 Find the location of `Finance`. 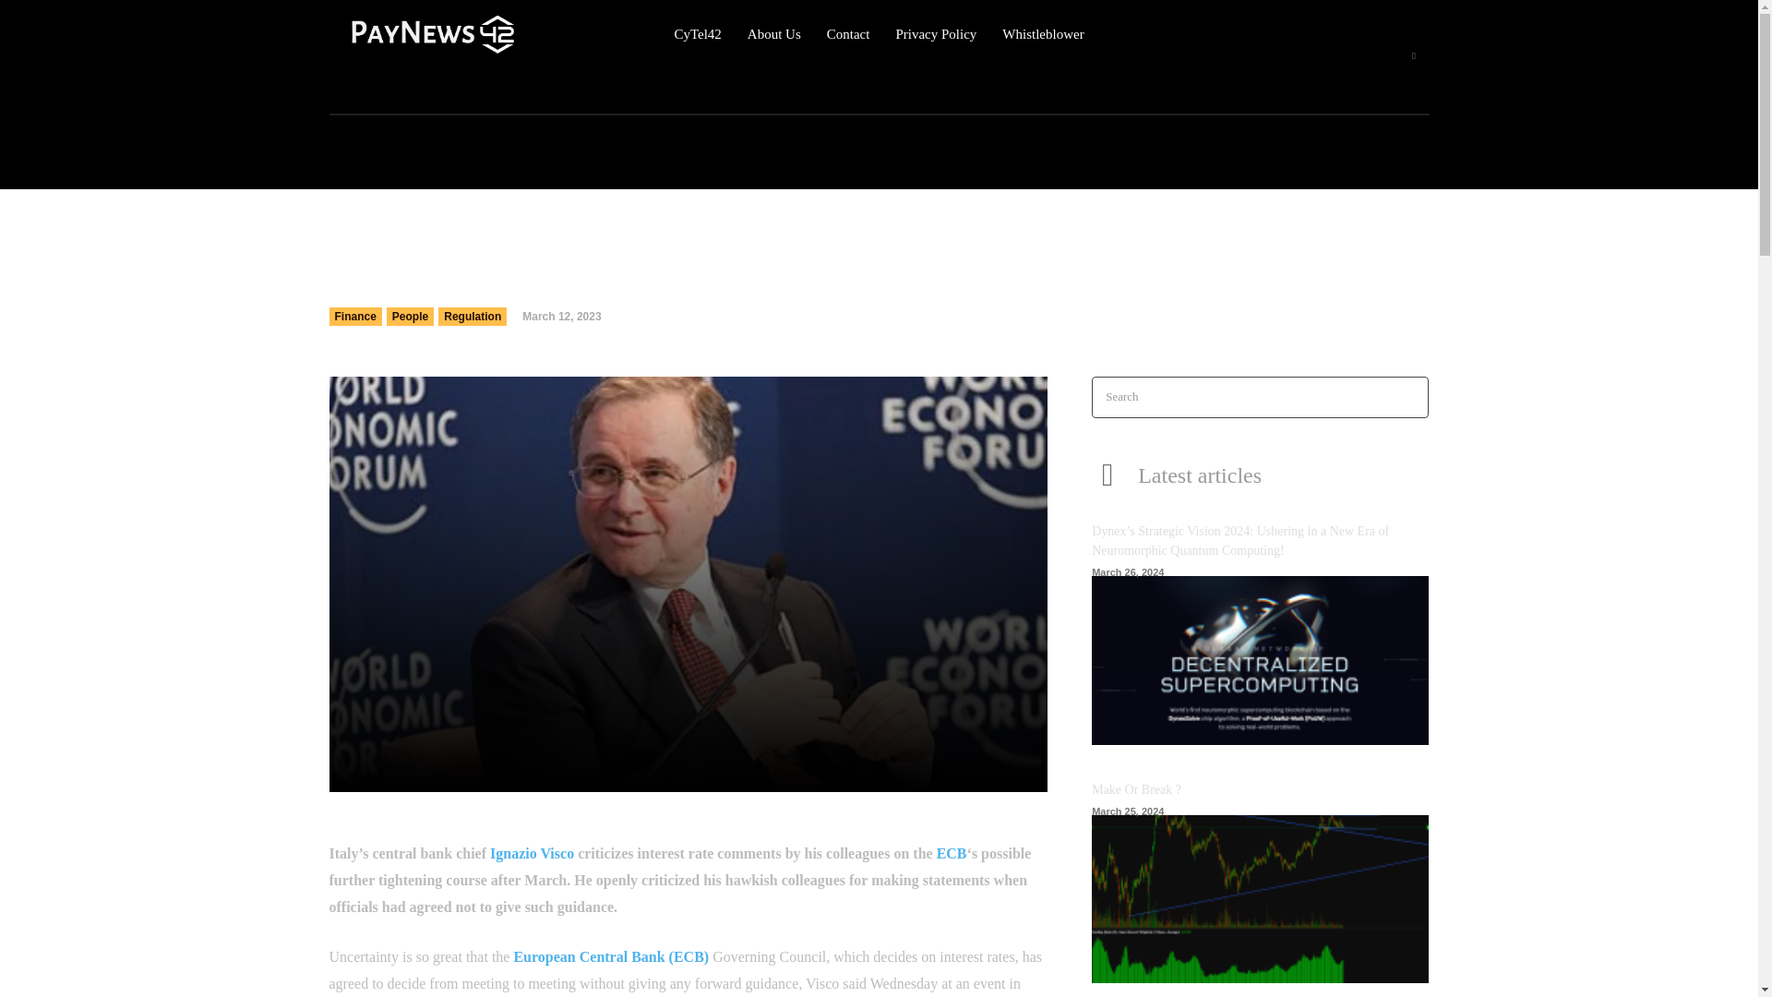

Finance is located at coordinates (354, 316).